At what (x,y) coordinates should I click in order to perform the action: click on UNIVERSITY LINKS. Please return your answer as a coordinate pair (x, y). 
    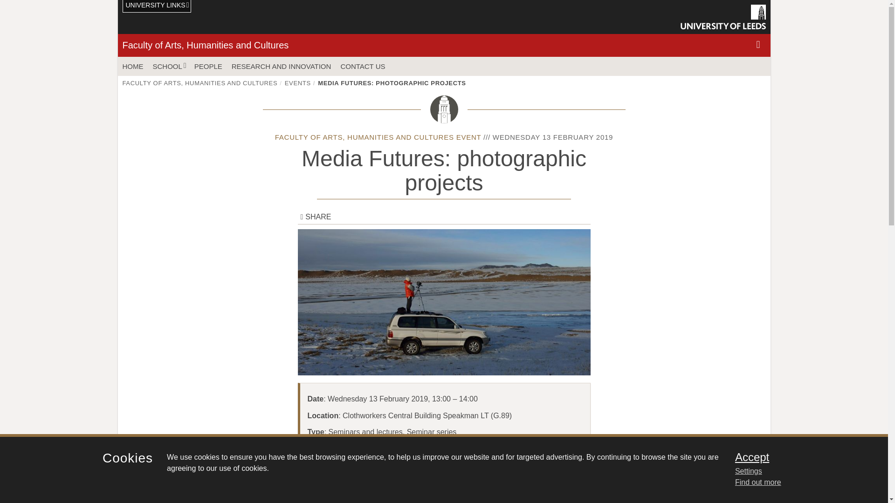
    Looking at the image, I should click on (157, 7).